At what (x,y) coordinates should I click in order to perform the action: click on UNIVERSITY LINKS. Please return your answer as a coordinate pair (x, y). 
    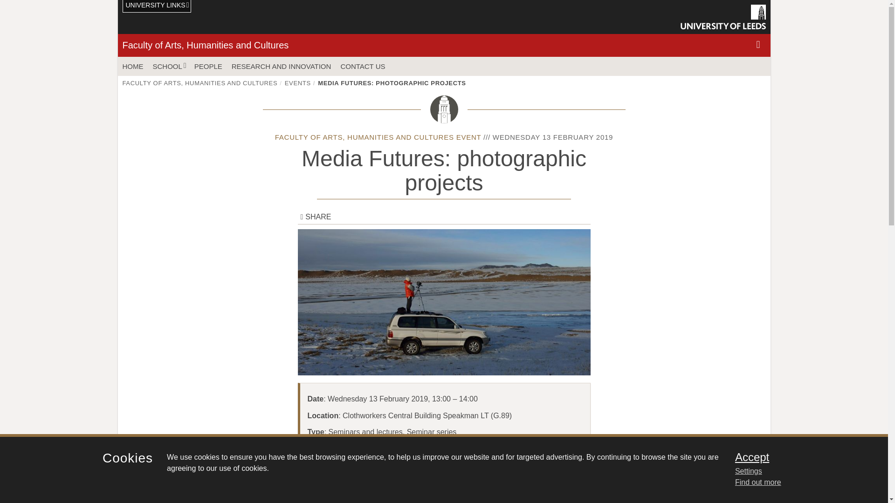
    Looking at the image, I should click on (157, 7).